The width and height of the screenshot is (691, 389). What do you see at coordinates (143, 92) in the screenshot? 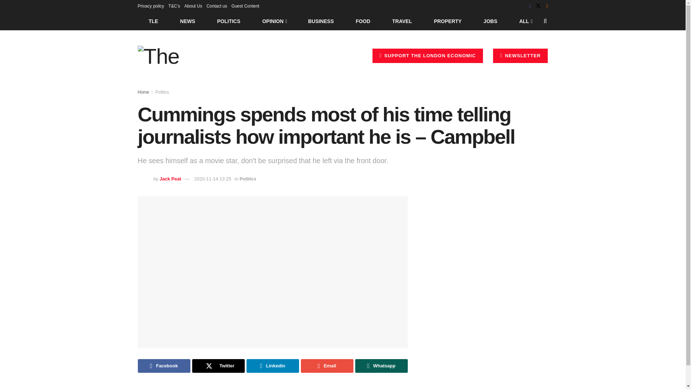
I see `Home` at bounding box center [143, 92].